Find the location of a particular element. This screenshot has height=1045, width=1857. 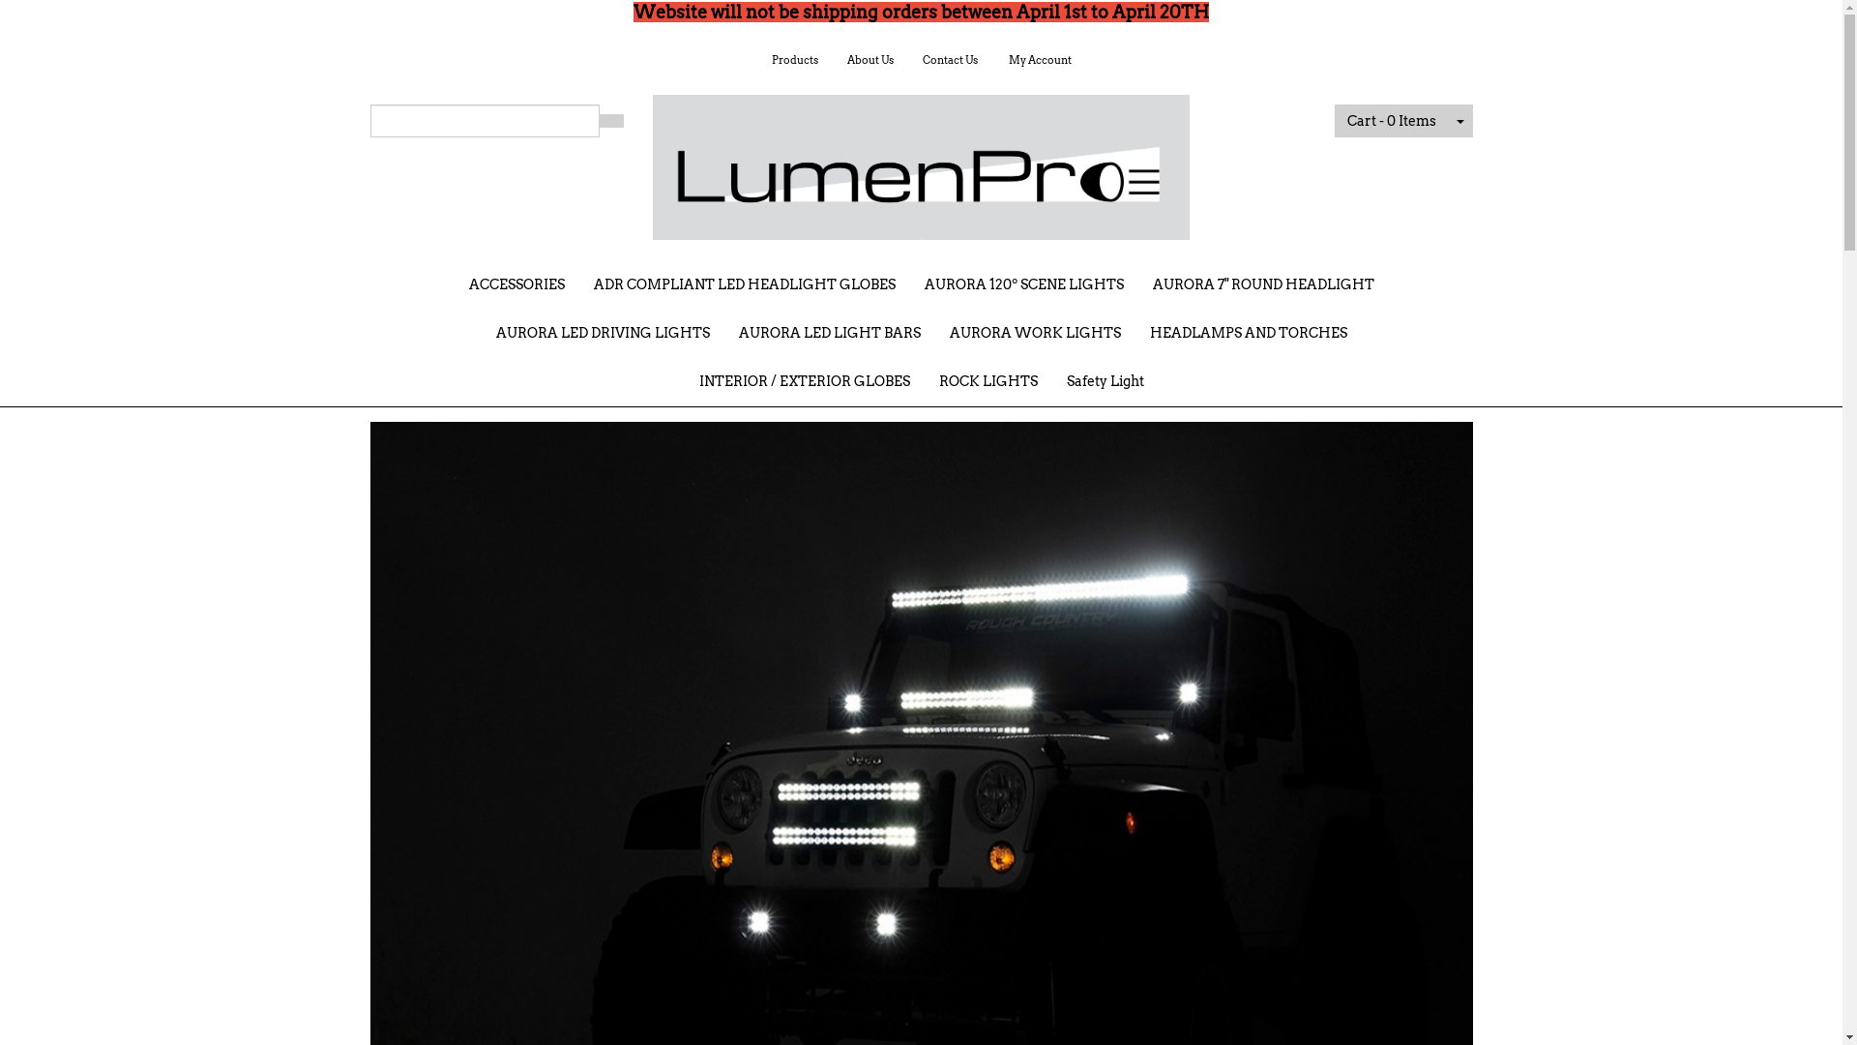

ACCESSORIES is located at coordinates (516, 284).